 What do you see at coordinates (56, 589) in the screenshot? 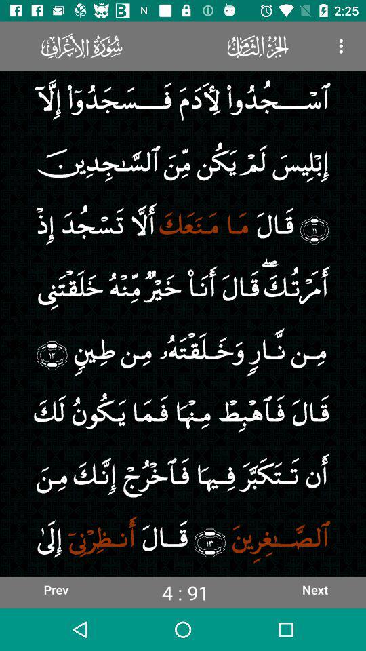
I see `press the icon to the left of 4 : 91` at bounding box center [56, 589].